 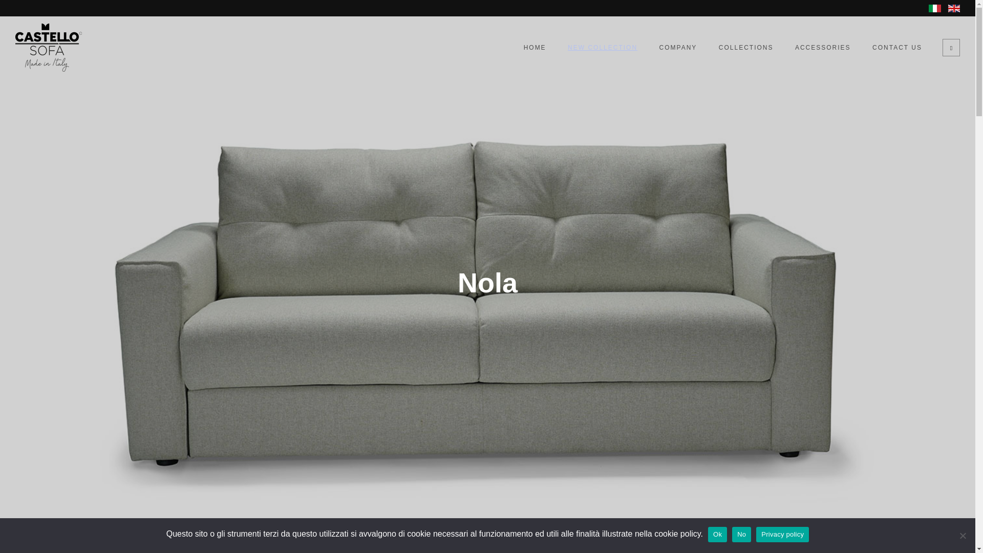 What do you see at coordinates (678, 47) in the screenshot?
I see `COMPANY` at bounding box center [678, 47].